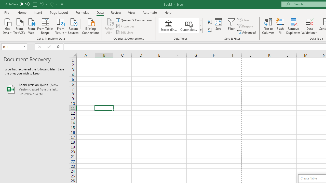 The height and width of the screenshot is (183, 326). Describe the element at coordinates (169, 25) in the screenshot. I see `Stocks (English)` at that location.